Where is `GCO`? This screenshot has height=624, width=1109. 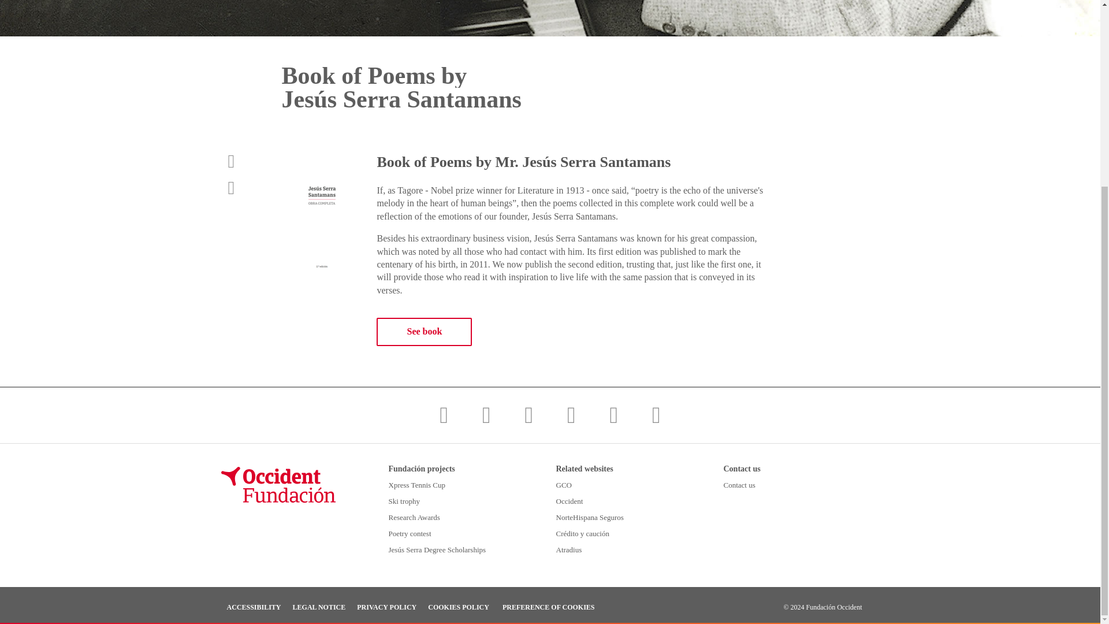
GCO is located at coordinates (610, 484).